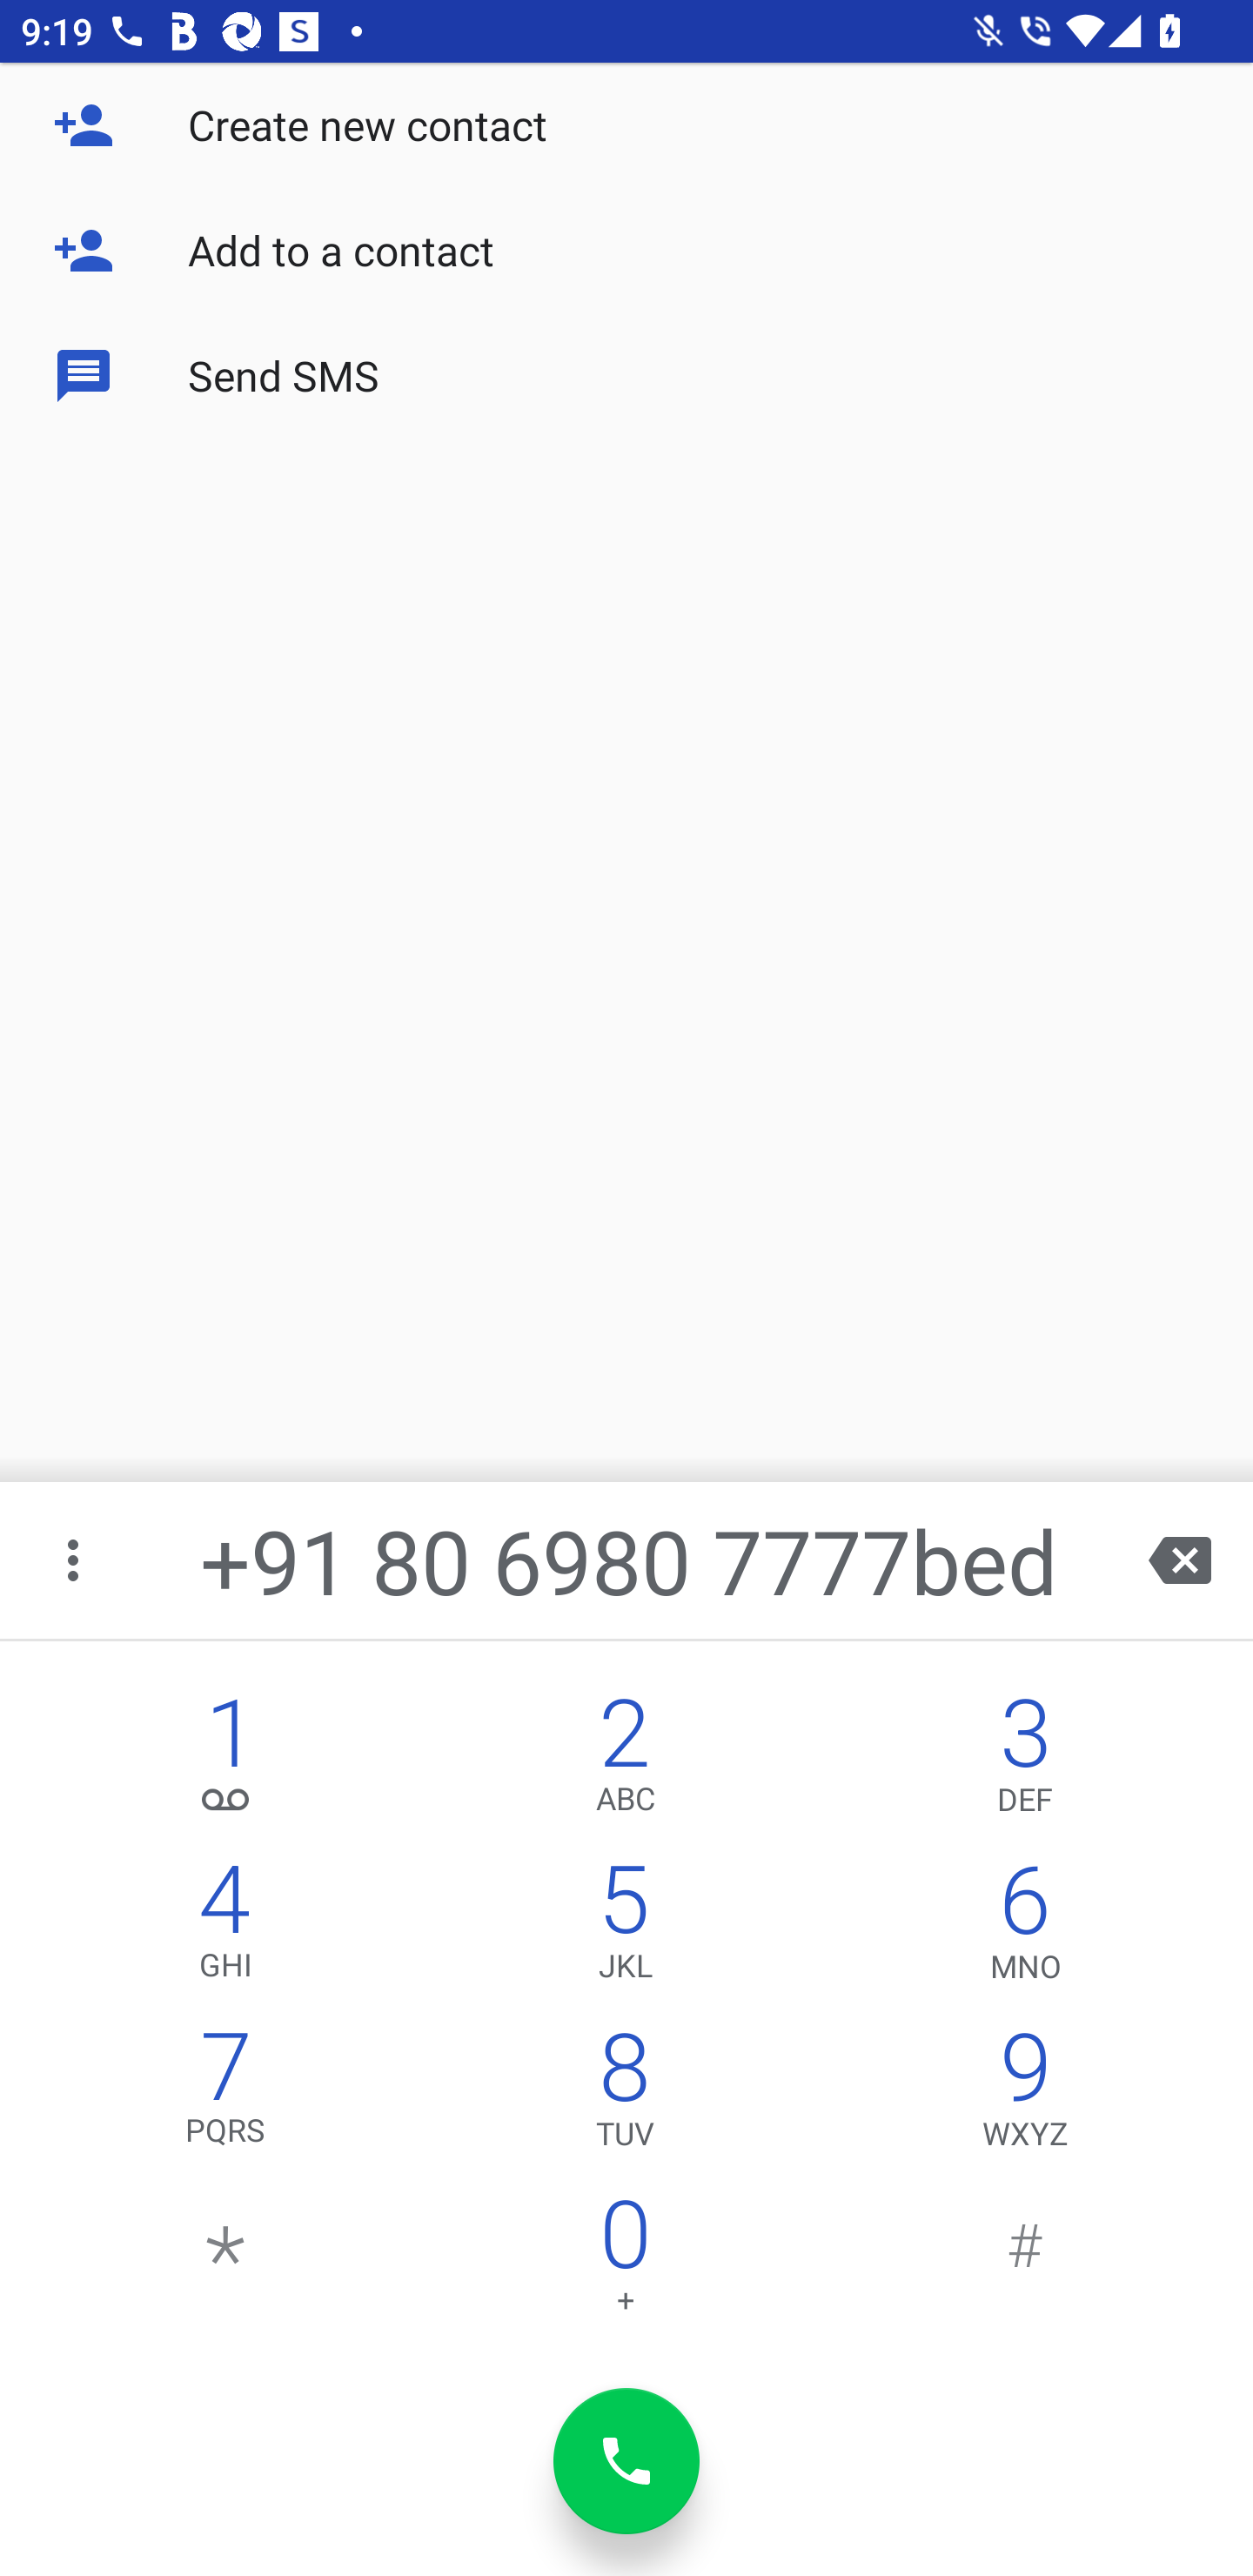  I want to click on #, so click(1025, 2263).